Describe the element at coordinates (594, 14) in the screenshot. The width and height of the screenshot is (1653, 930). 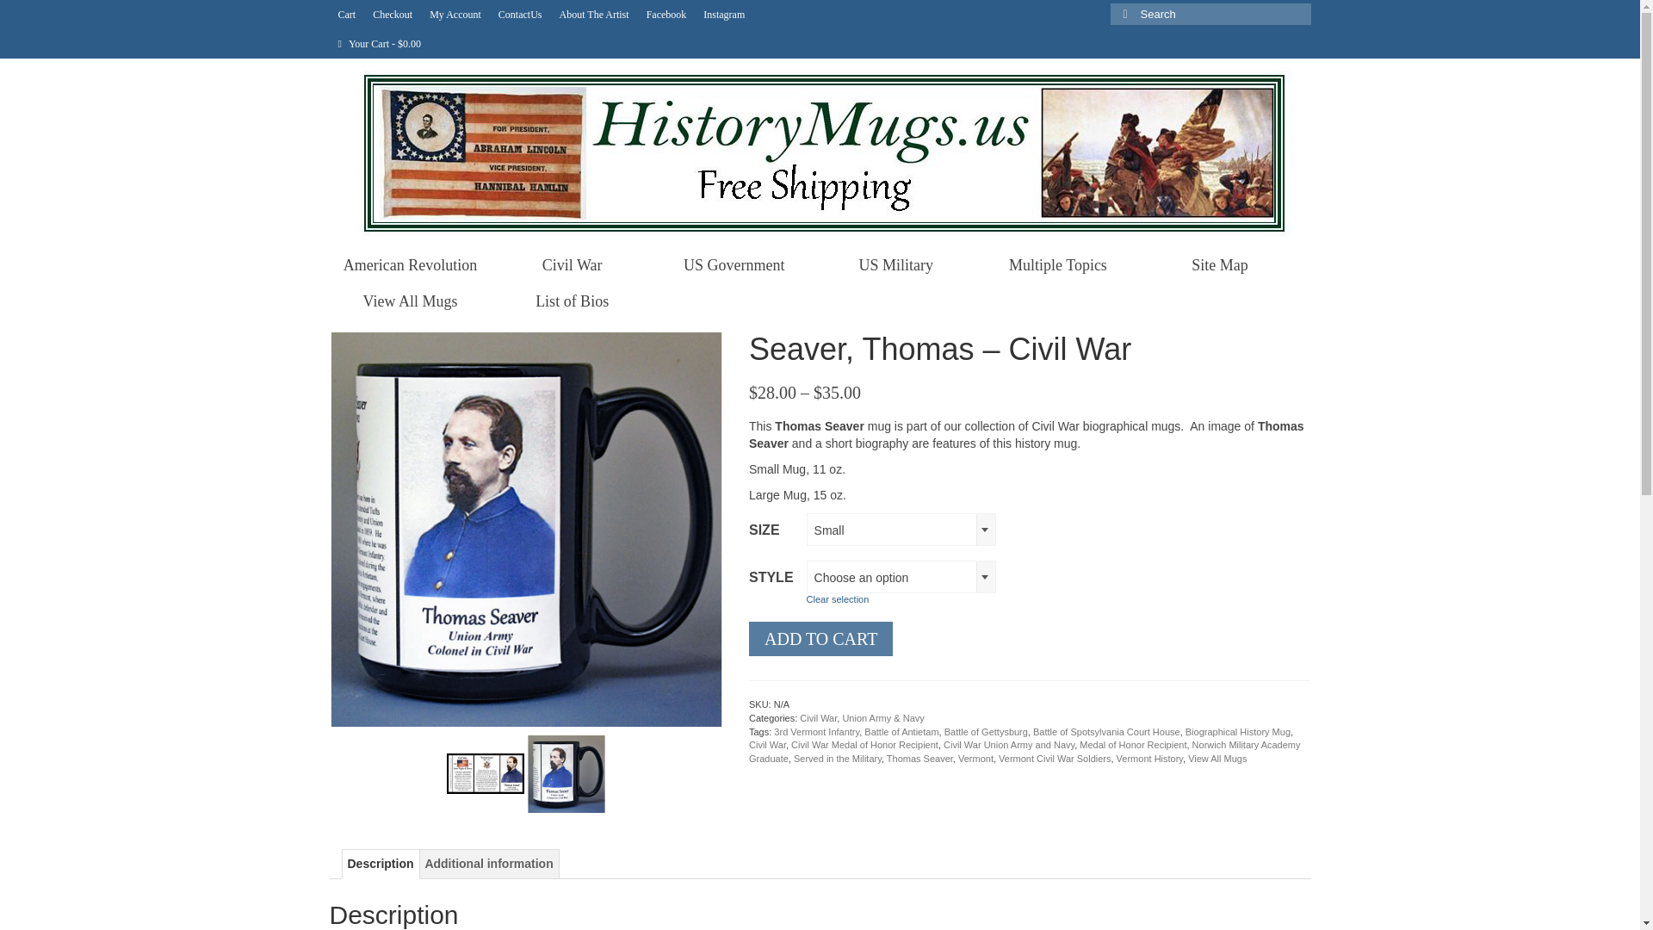
I see `About The Artist` at that location.